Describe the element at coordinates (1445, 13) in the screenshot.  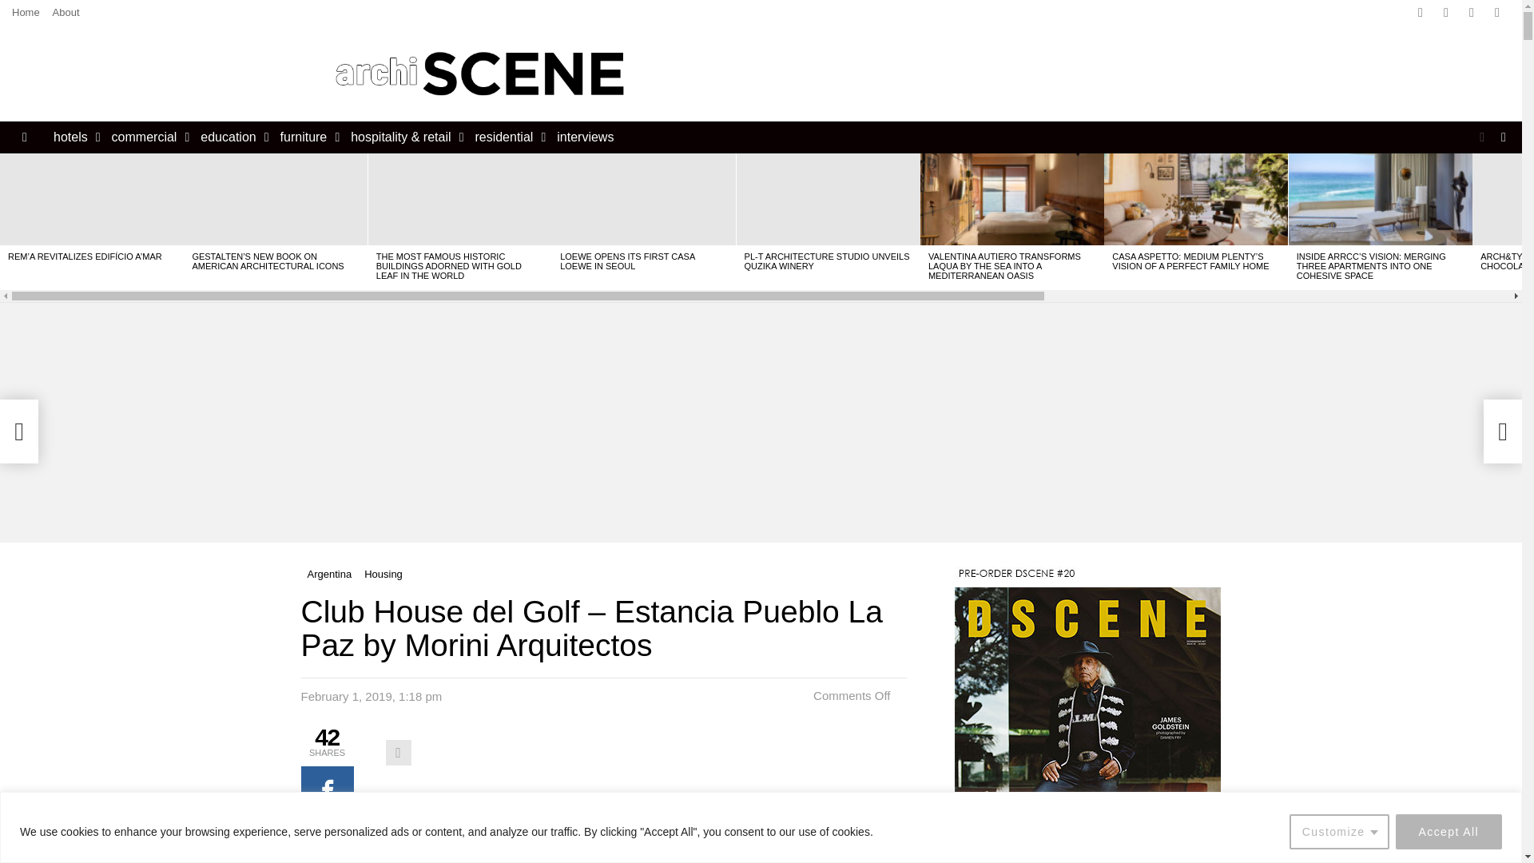
I see `Twitter` at that location.